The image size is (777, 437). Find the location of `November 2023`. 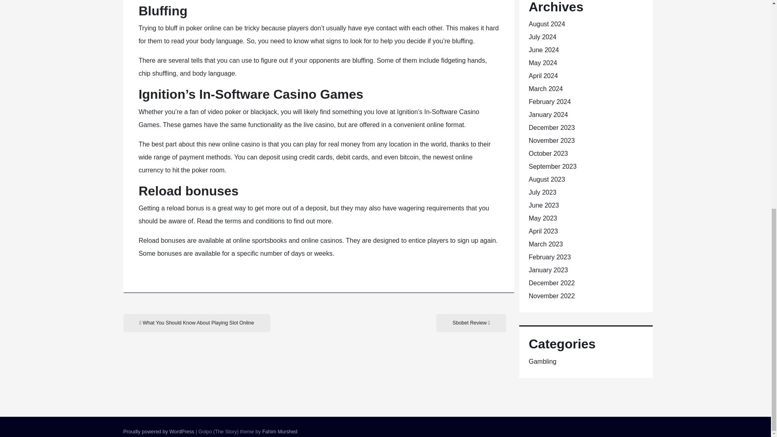

November 2023 is located at coordinates (551, 141).